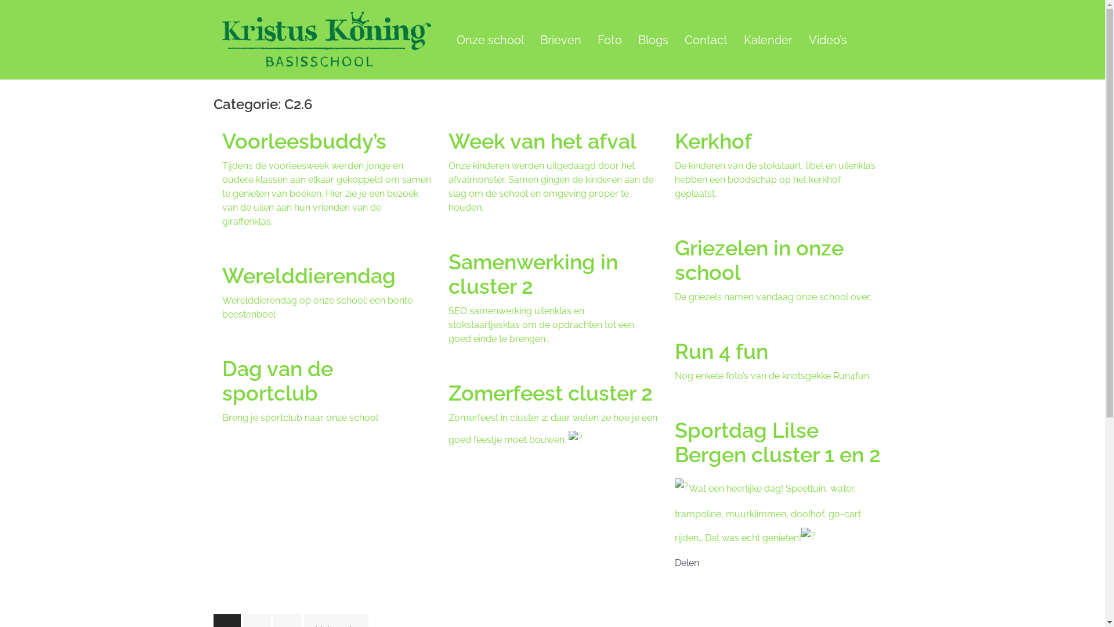 The width and height of the screenshot is (1114, 627). I want to click on Breng je sportclub naar onze school, so click(299, 418).